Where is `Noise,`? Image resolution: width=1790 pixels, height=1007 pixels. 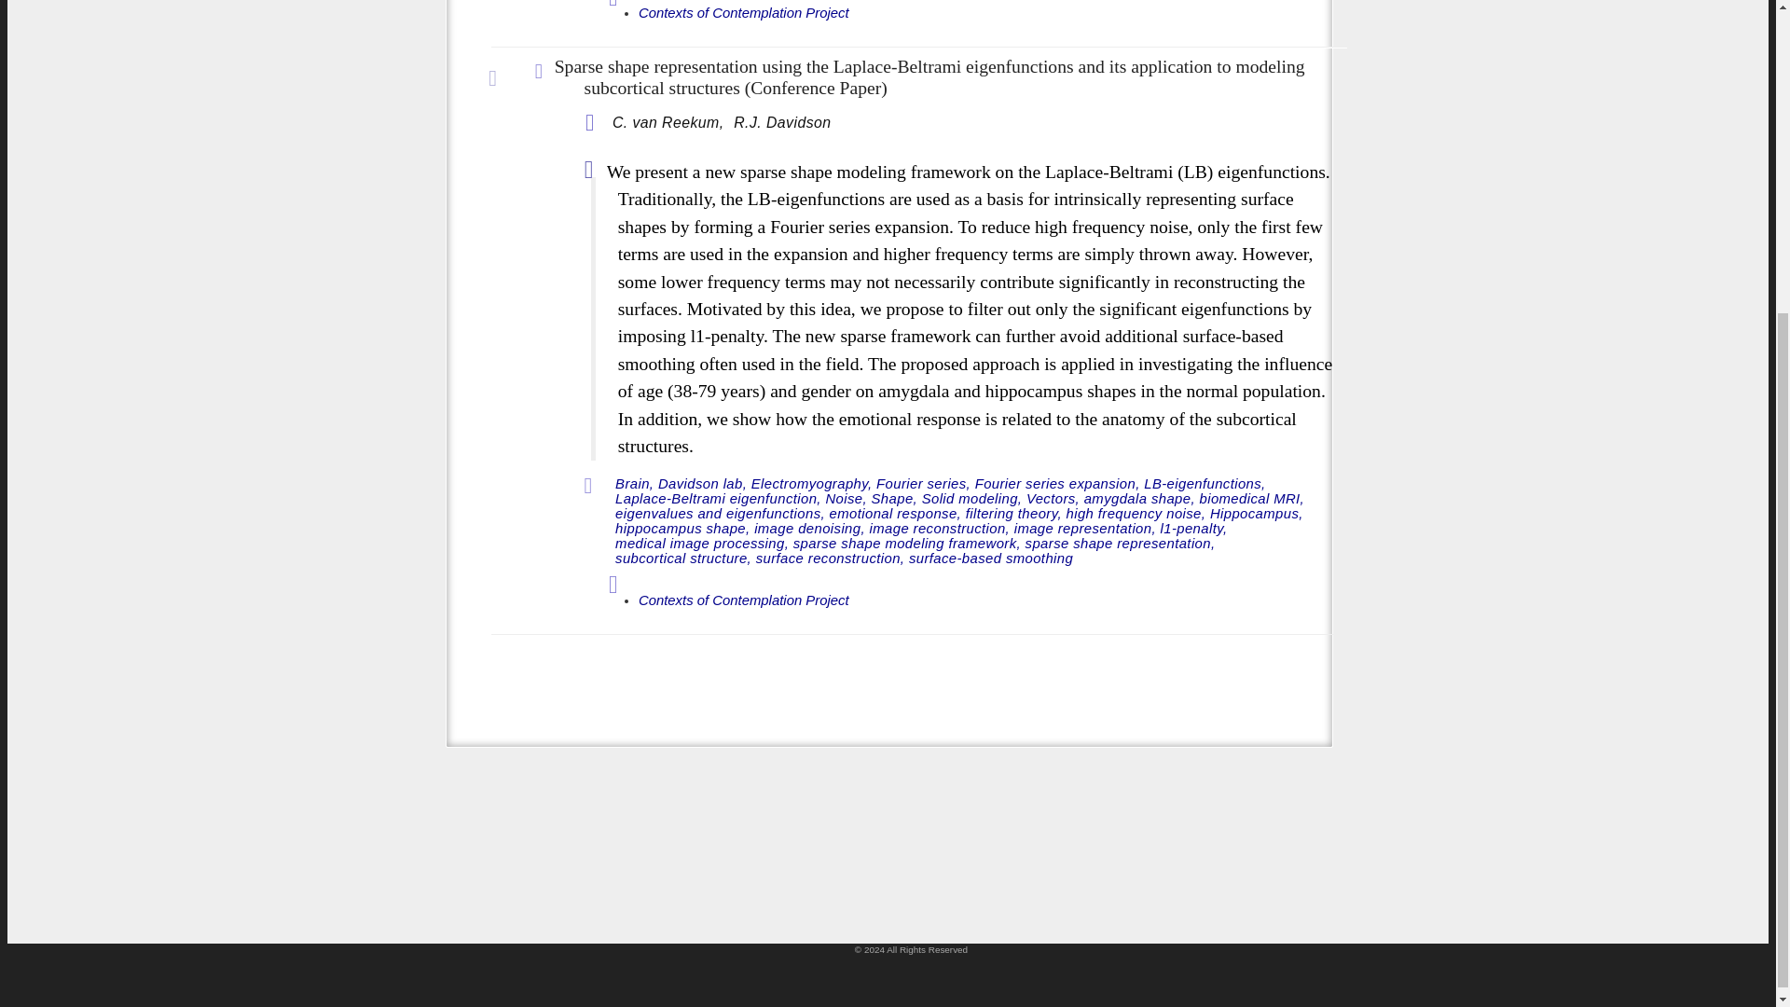
Noise, is located at coordinates (846, 500).